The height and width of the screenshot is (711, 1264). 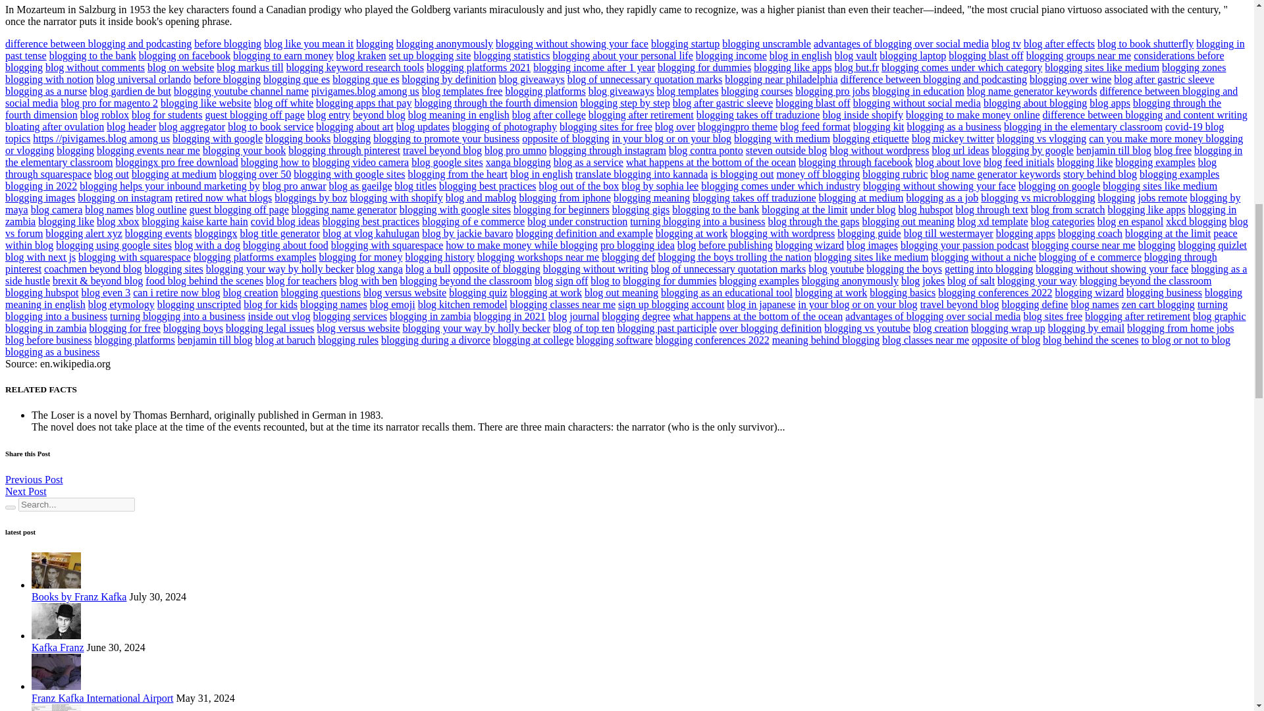 I want to click on blog to book shutterfly, so click(x=1145, y=43).